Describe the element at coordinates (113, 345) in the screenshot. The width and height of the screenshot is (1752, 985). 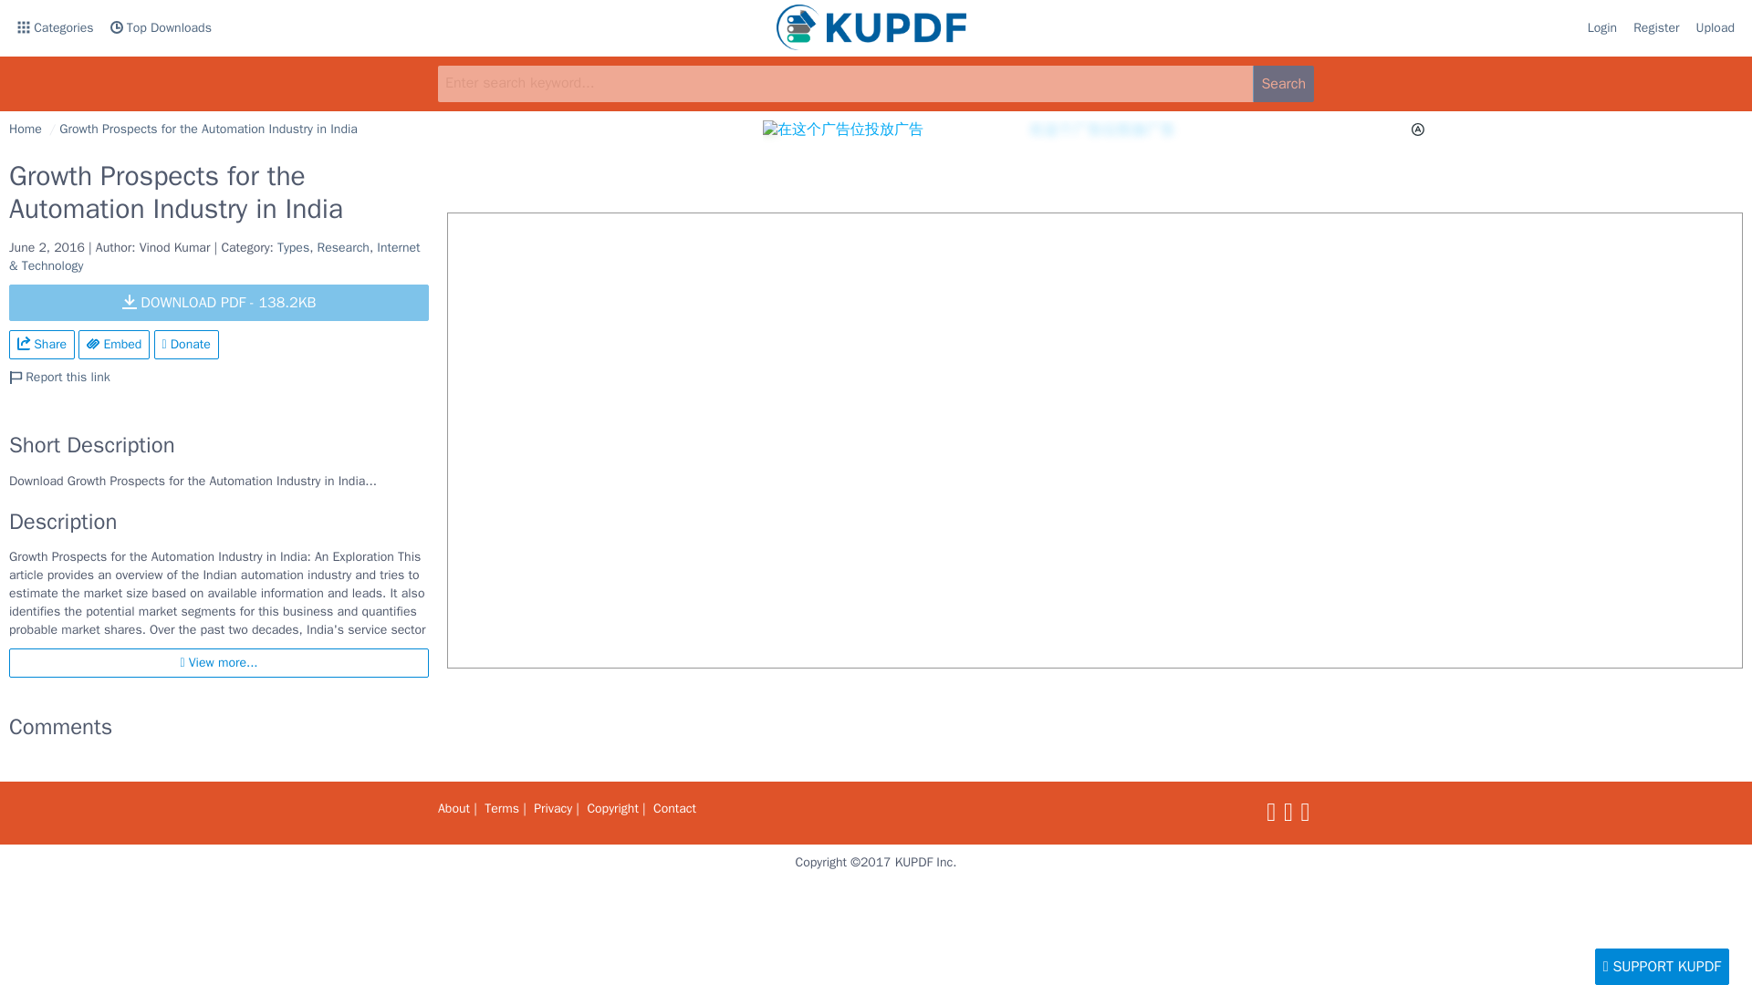
I see `Embed` at that location.